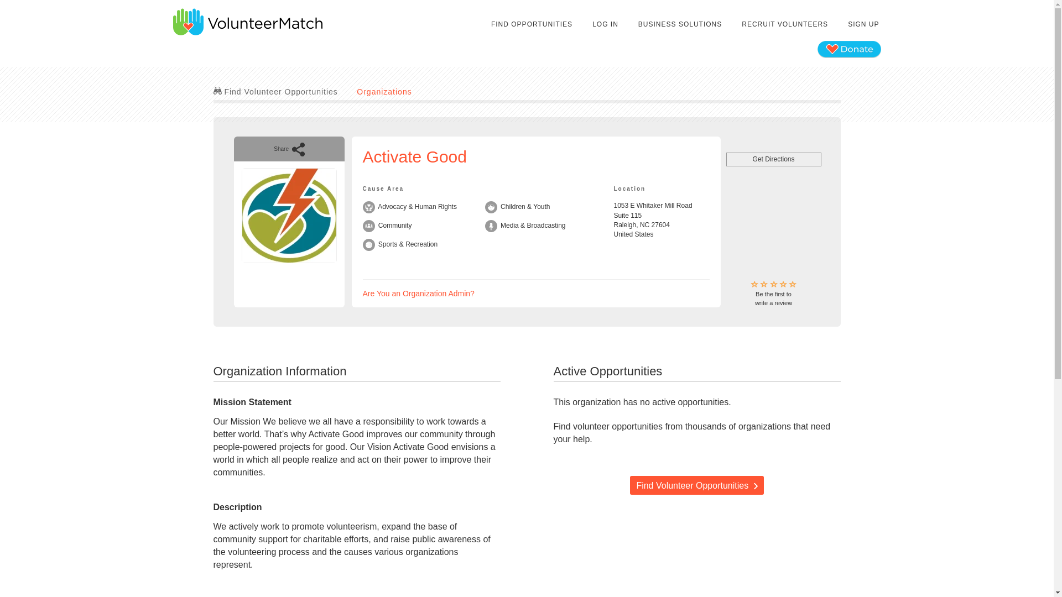 The width and height of the screenshot is (1062, 597). What do you see at coordinates (679, 24) in the screenshot?
I see `RECRUIT VOLUNTEERS` at bounding box center [679, 24].